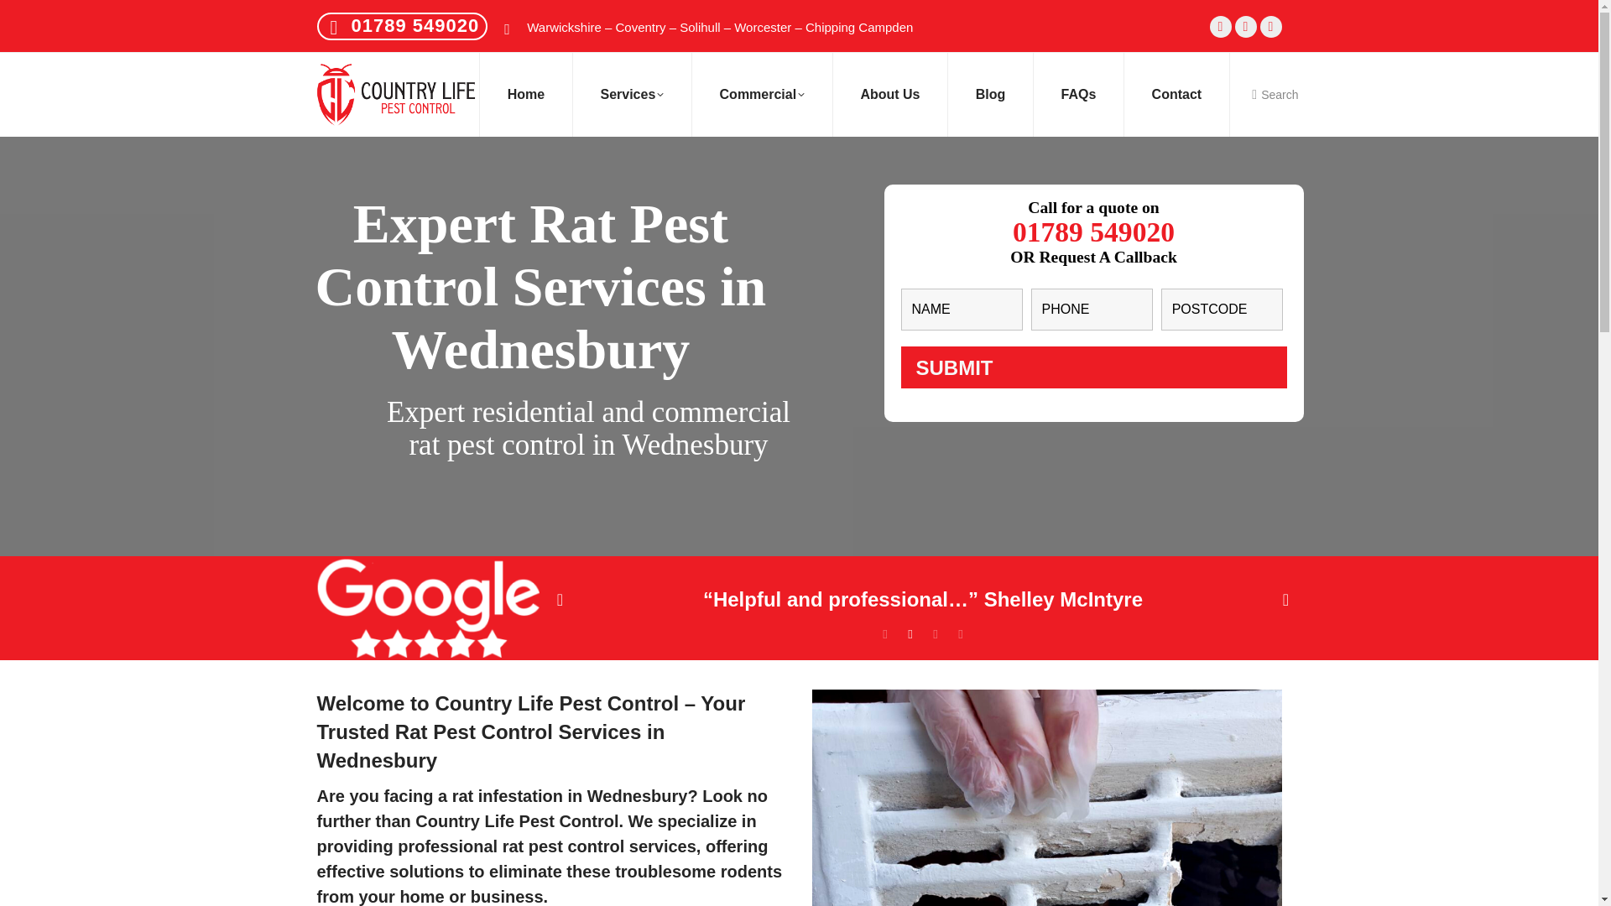  Describe the element at coordinates (1176, 94) in the screenshot. I see `Contact` at that location.